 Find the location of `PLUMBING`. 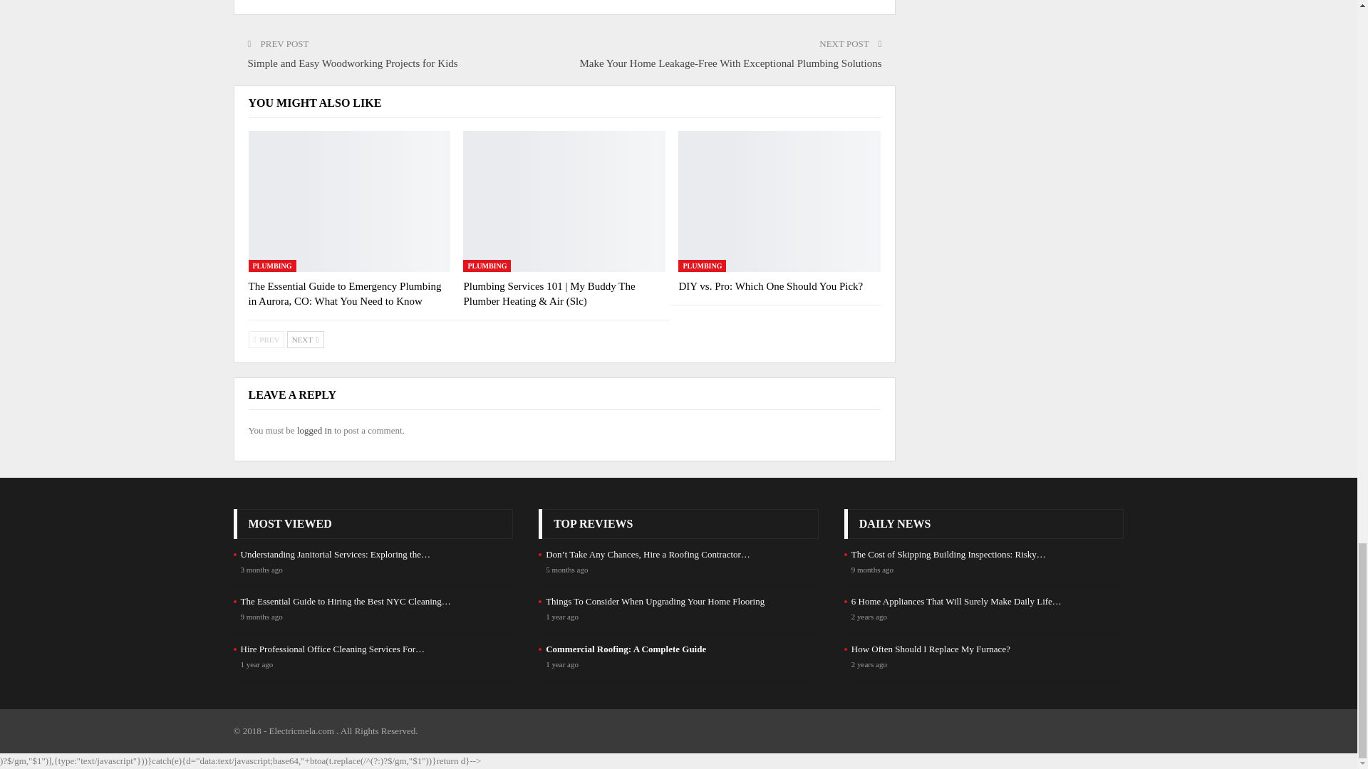

PLUMBING is located at coordinates (271, 266).